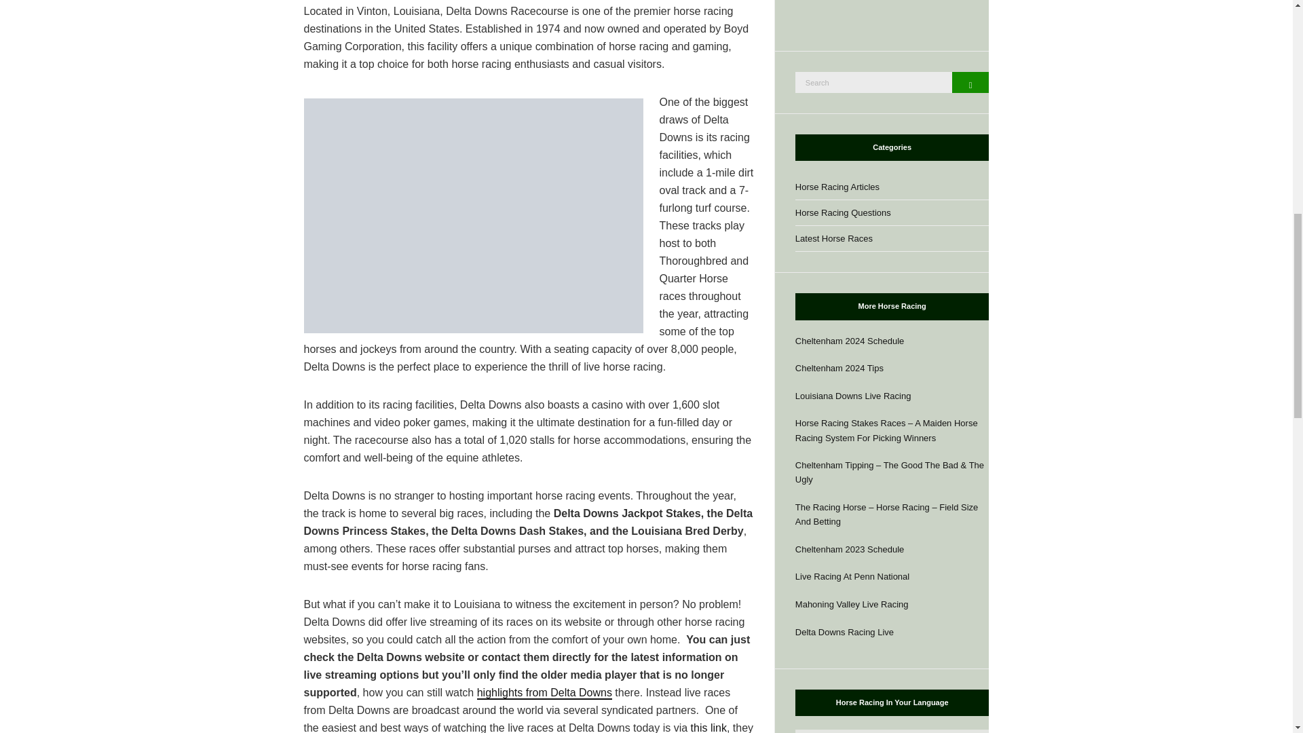 The height and width of the screenshot is (733, 1303). I want to click on highlights from Delta Downs, so click(544, 693).